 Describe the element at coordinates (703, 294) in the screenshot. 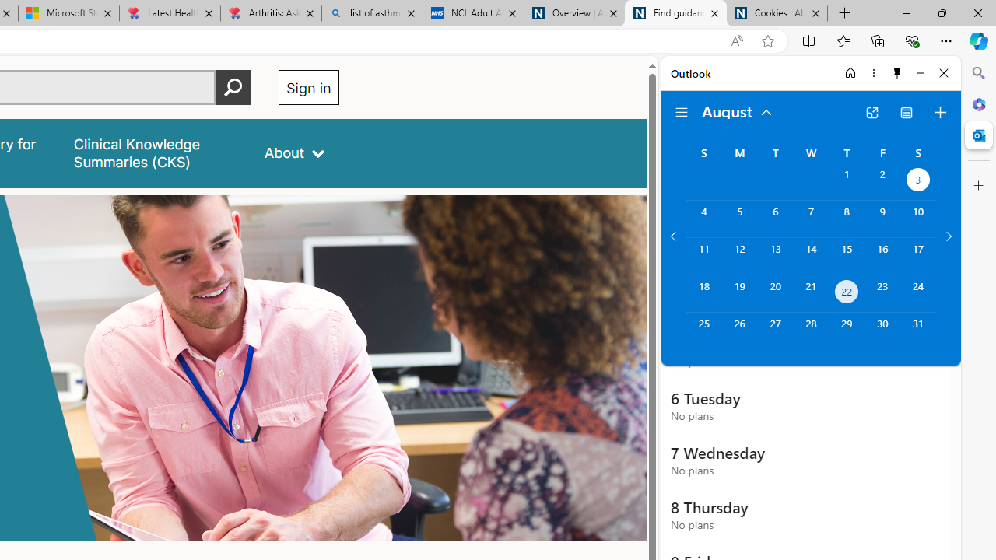

I see `Sunday, August 18, 2024. ` at that location.